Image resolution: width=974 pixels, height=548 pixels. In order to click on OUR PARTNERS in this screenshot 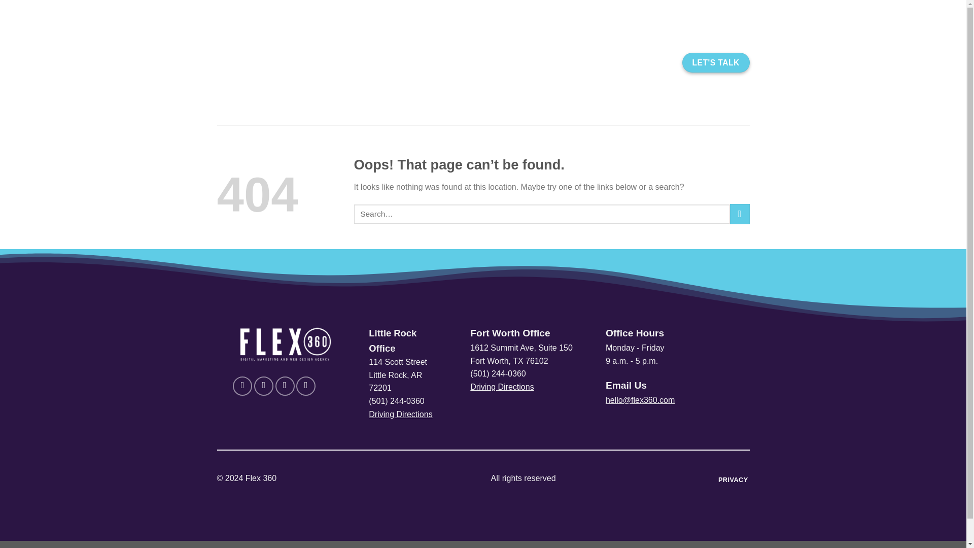, I will do `click(570, 62)`.